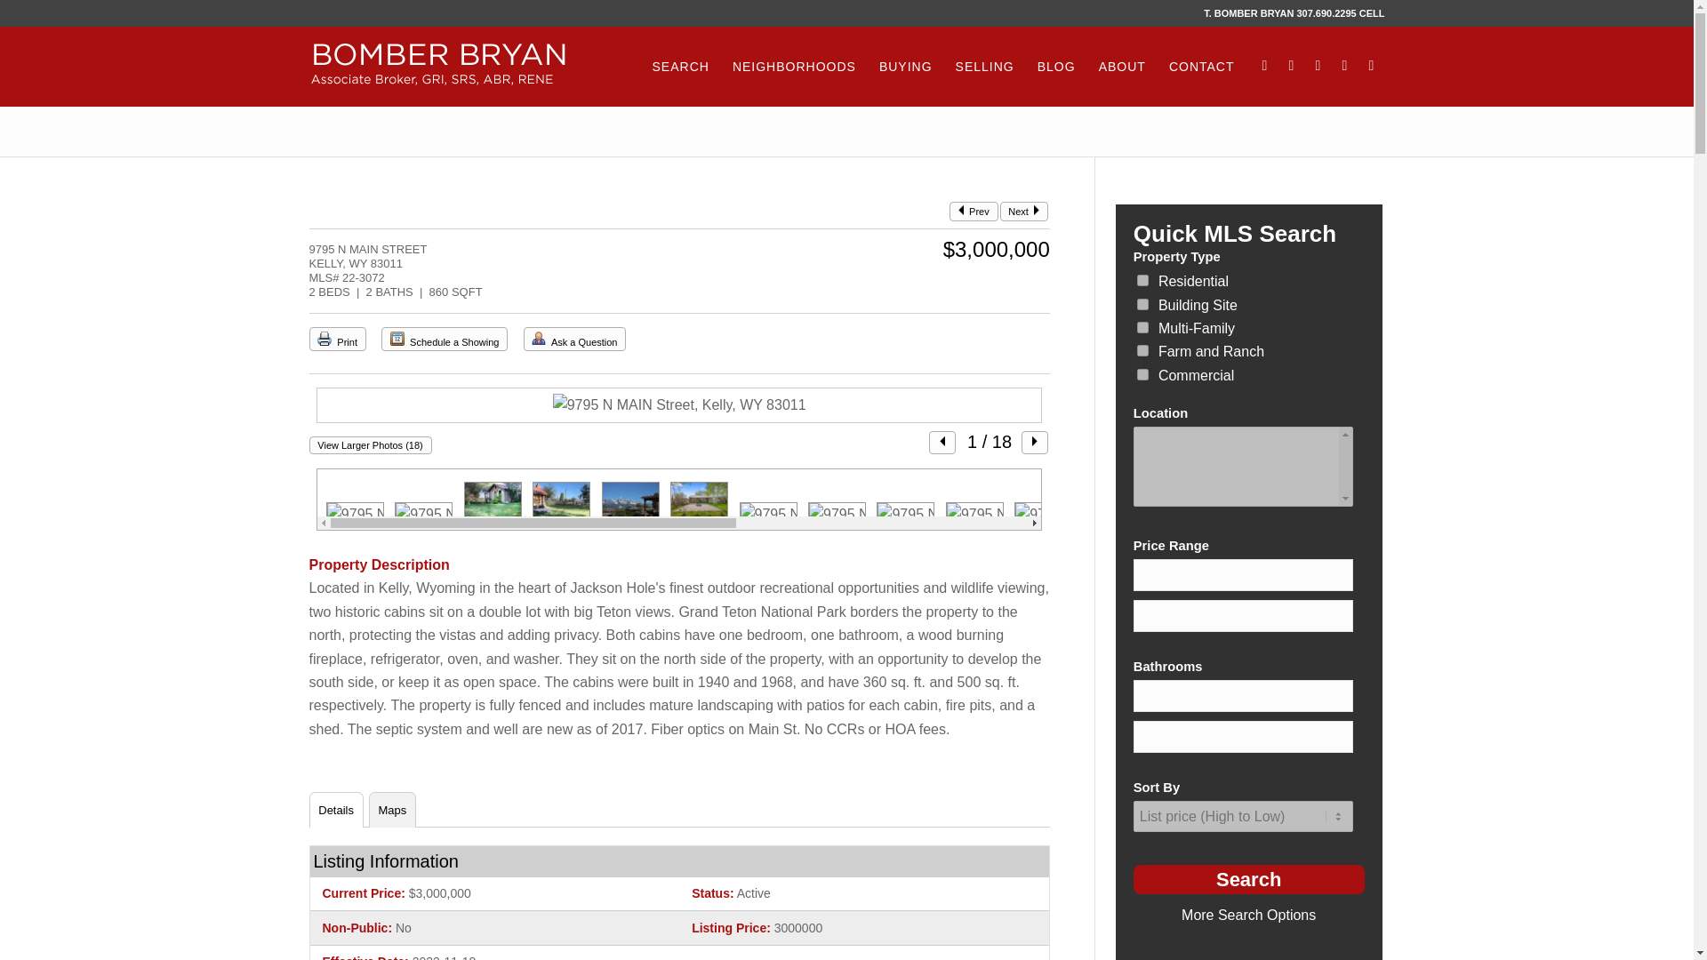  Describe the element at coordinates (1292, 66) in the screenshot. I see `LinkedIn` at that location.